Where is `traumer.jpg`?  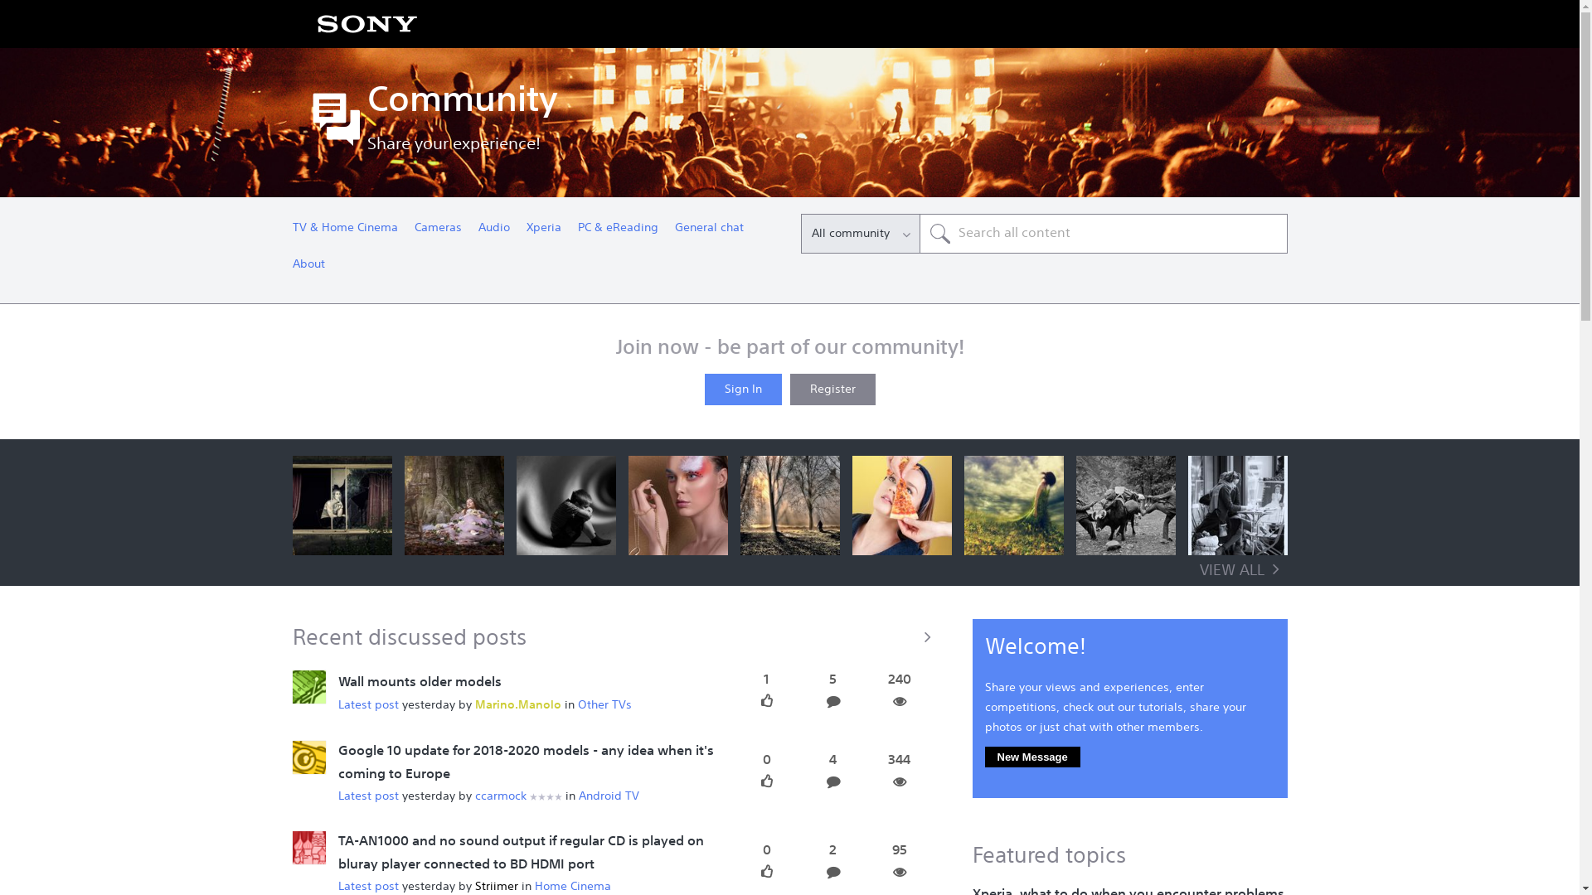
traumer.jpg is located at coordinates (565, 506).